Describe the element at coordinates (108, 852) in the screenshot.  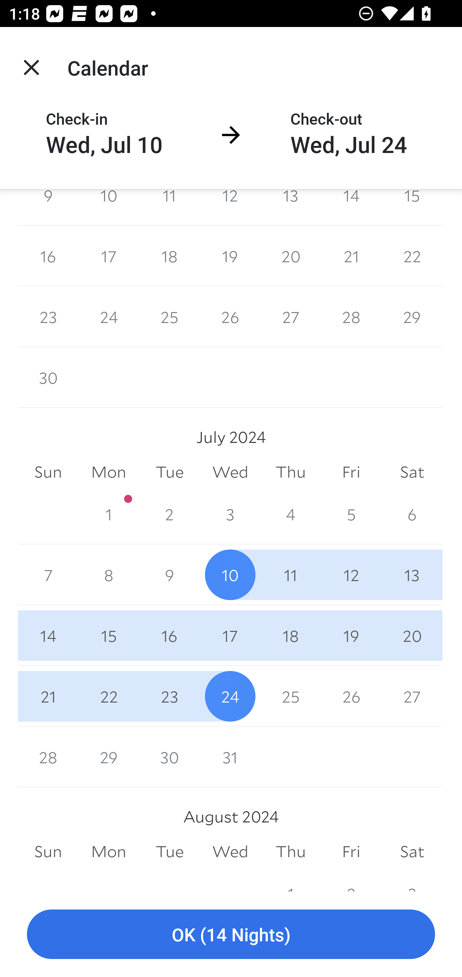
I see `Mon` at that location.